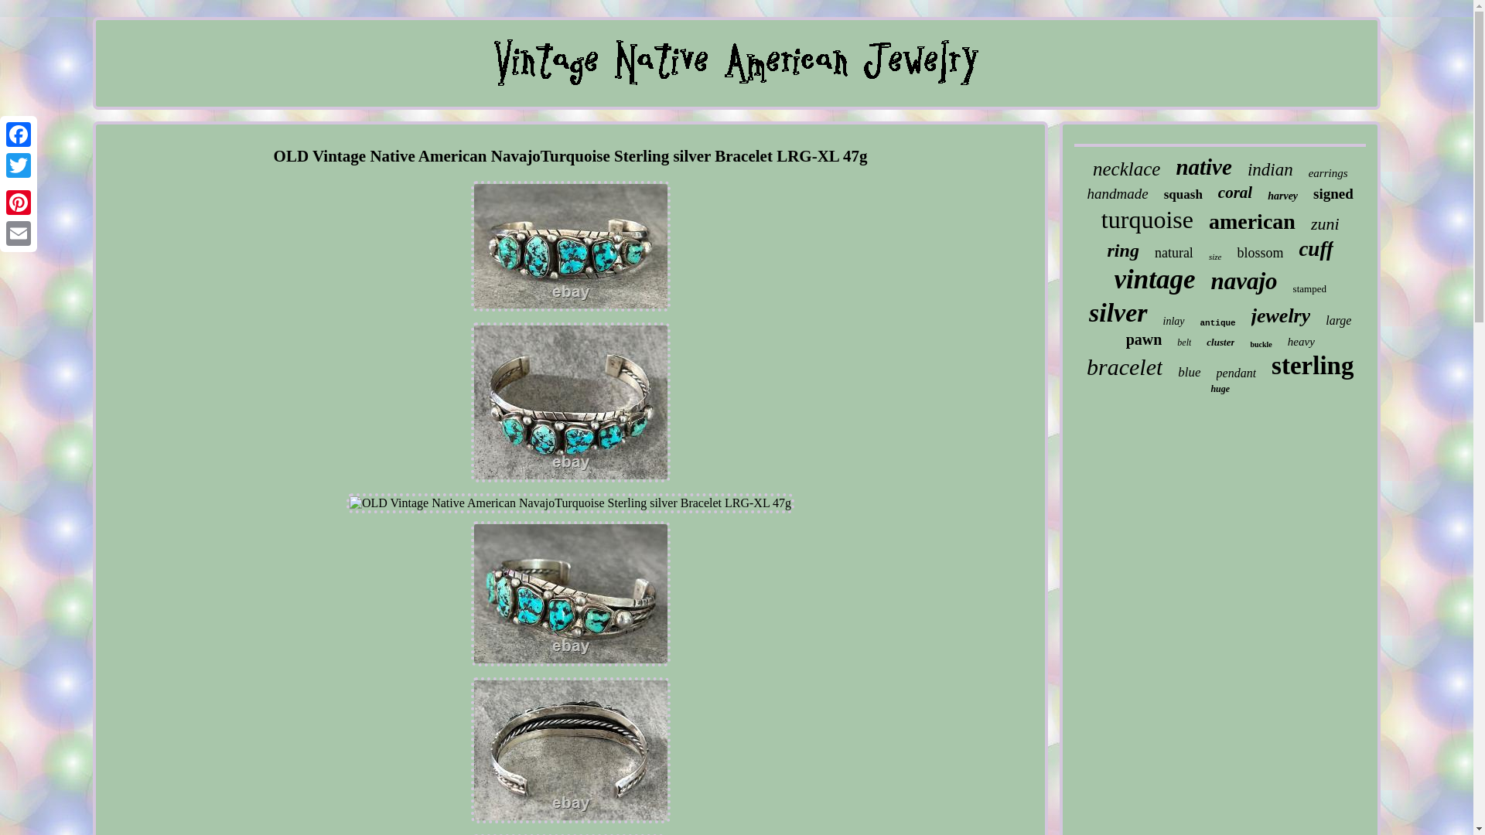 The image size is (1485, 835). I want to click on stamped, so click(1309, 289).